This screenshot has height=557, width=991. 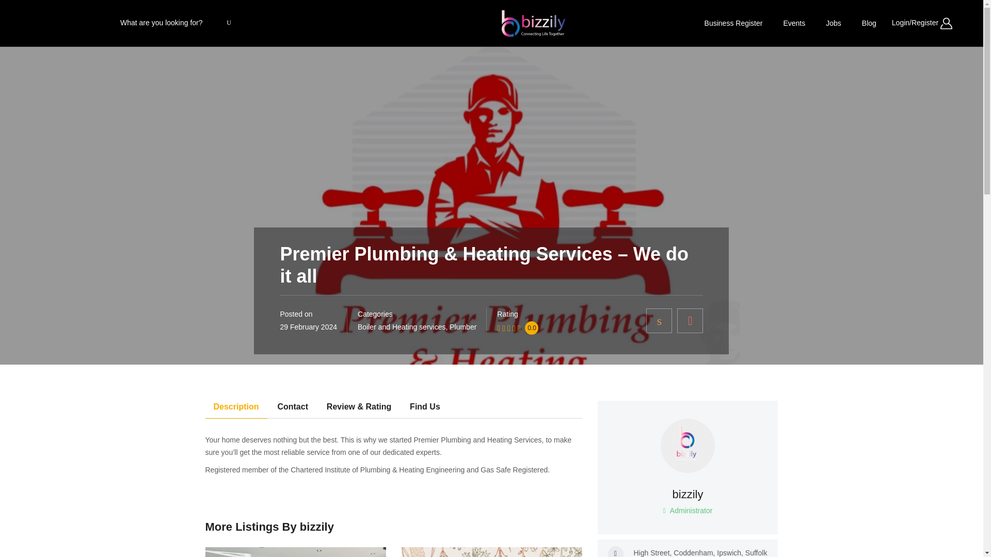 What do you see at coordinates (688, 493) in the screenshot?
I see `Among the Wildflowers - Books for Children ` at bounding box center [688, 493].